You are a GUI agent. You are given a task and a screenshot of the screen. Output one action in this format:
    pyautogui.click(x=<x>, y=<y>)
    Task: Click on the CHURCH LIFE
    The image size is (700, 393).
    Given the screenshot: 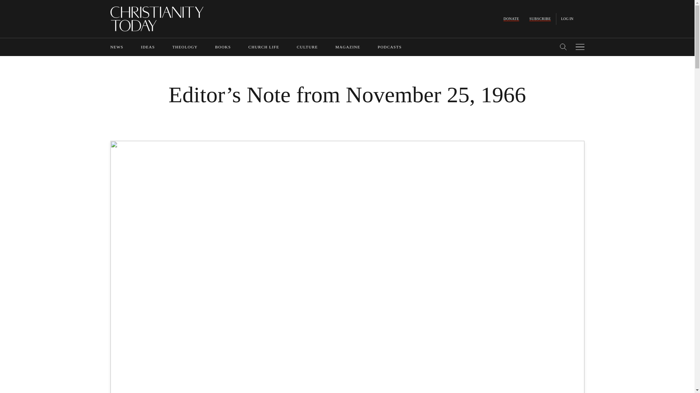 What is the action you would take?
    pyautogui.click(x=264, y=47)
    